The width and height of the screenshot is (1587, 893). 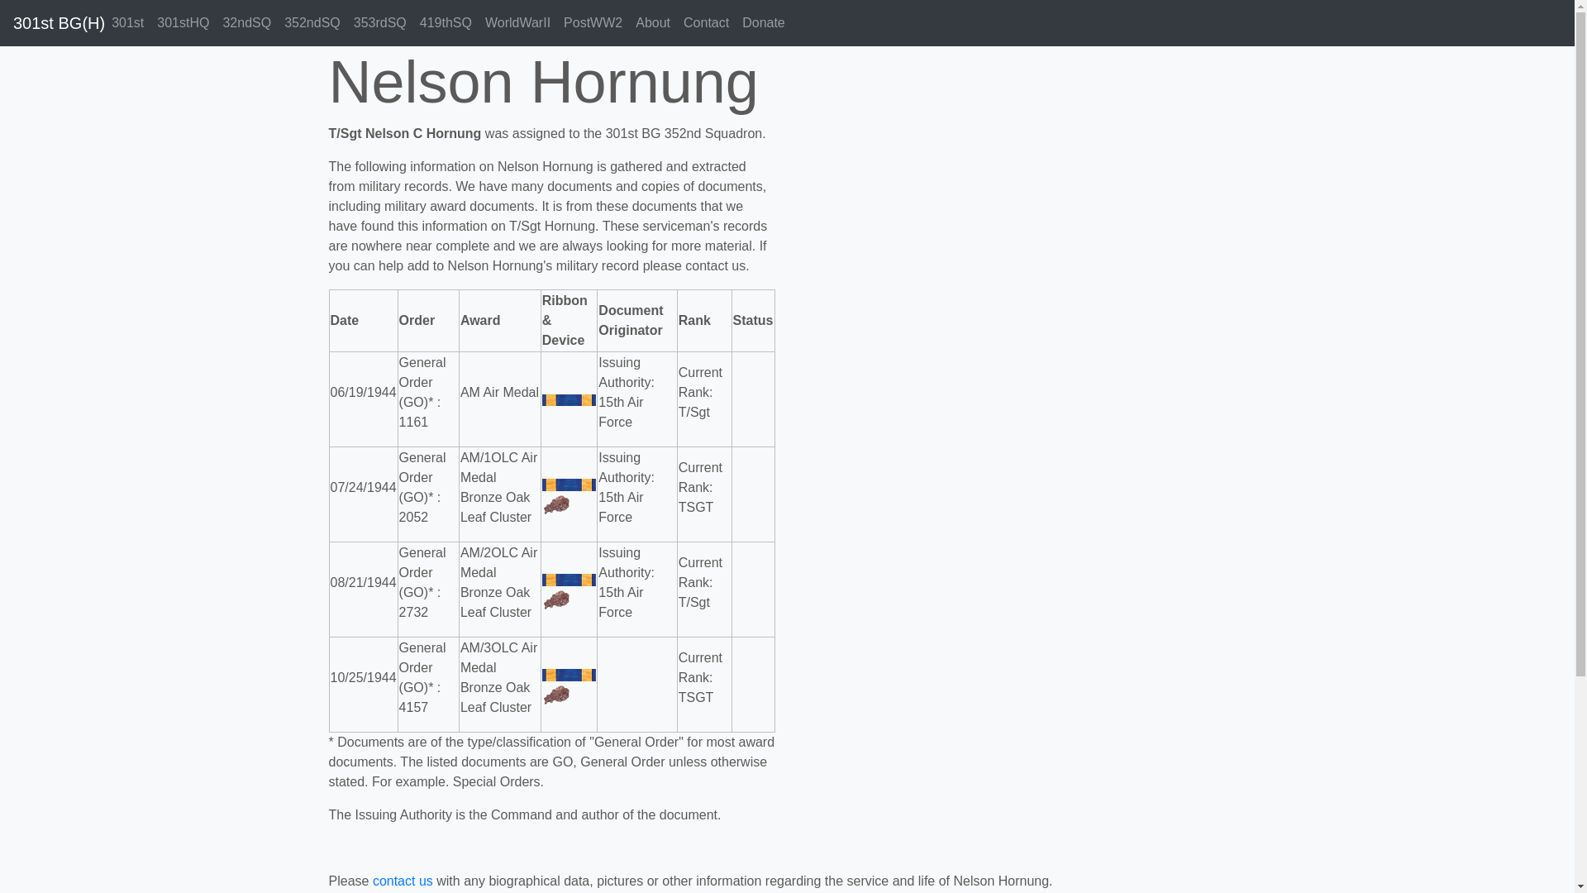 What do you see at coordinates (60, 23) in the screenshot?
I see `301st BG(H)` at bounding box center [60, 23].